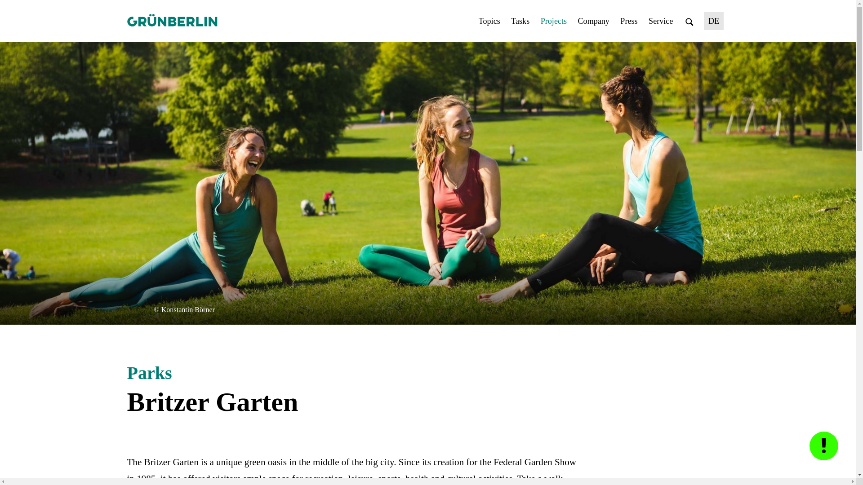 The image size is (863, 485). Describe the element at coordinates (629, 21) in the screenshot. I see `Press` at that location.